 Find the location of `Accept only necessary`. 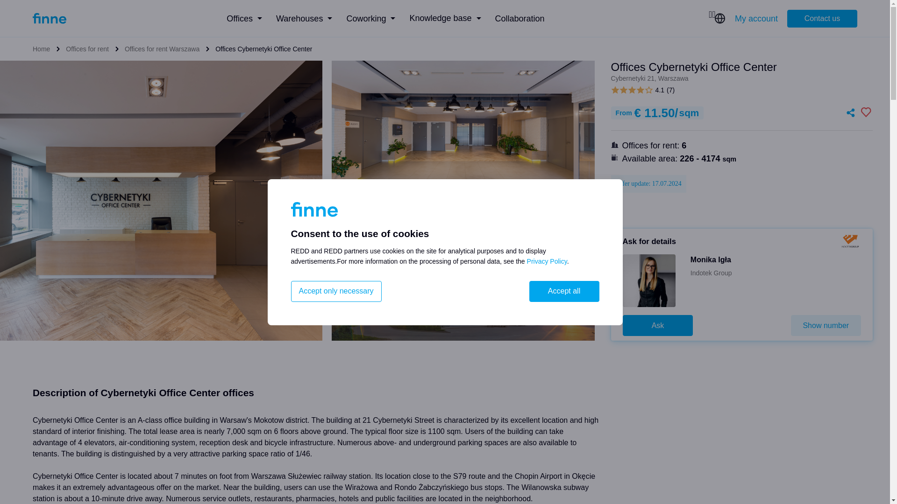

Accept only necessary is located at coordinates (336, 291).